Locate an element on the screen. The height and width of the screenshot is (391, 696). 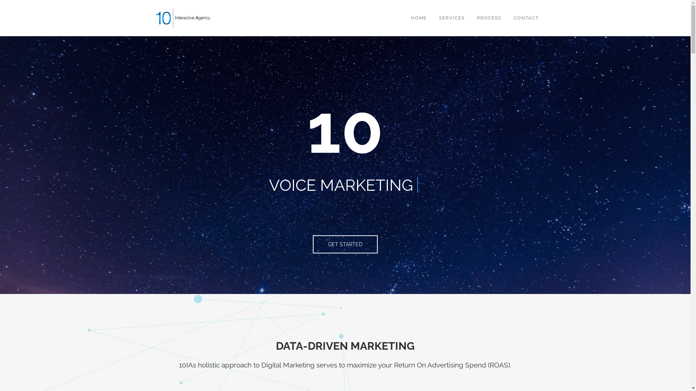
PROCESS is located at coordinates (489, 18).